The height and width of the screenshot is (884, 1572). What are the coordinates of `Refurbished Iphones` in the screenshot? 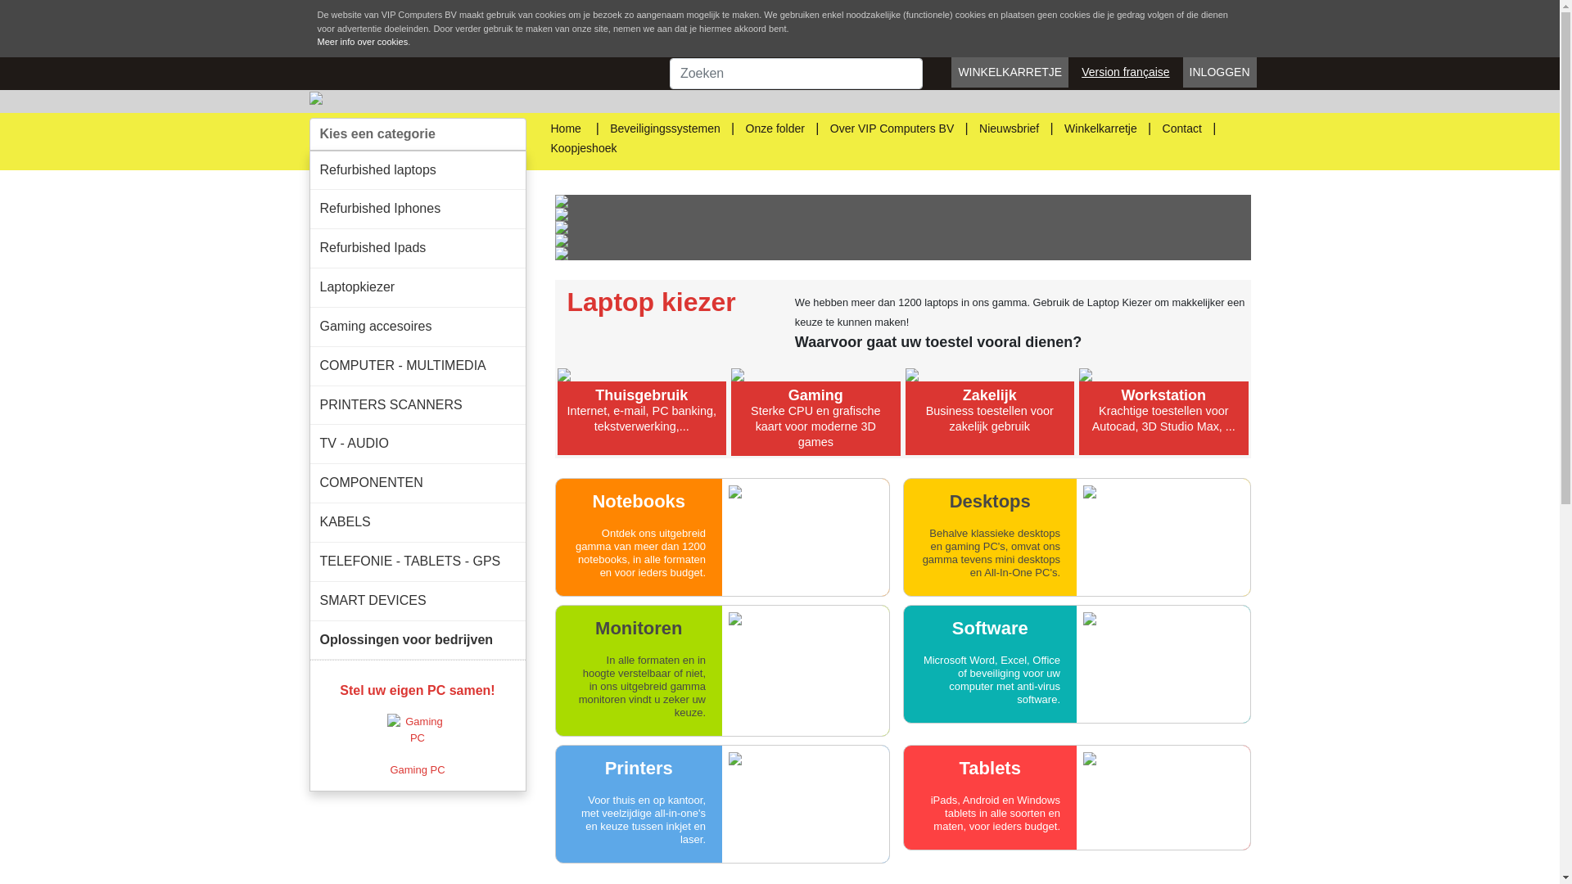 It's located at (418, 210).